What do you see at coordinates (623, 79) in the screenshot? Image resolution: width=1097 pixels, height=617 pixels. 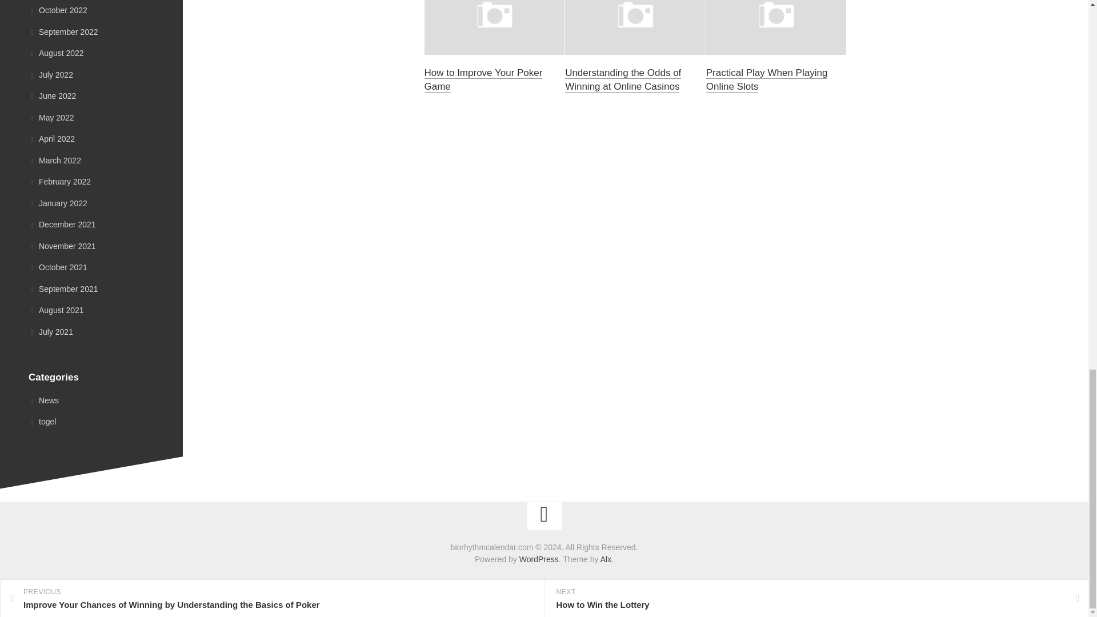 I see `Understanding the Odds of Winning at Online Casinos` at bounding box center [623, 79].